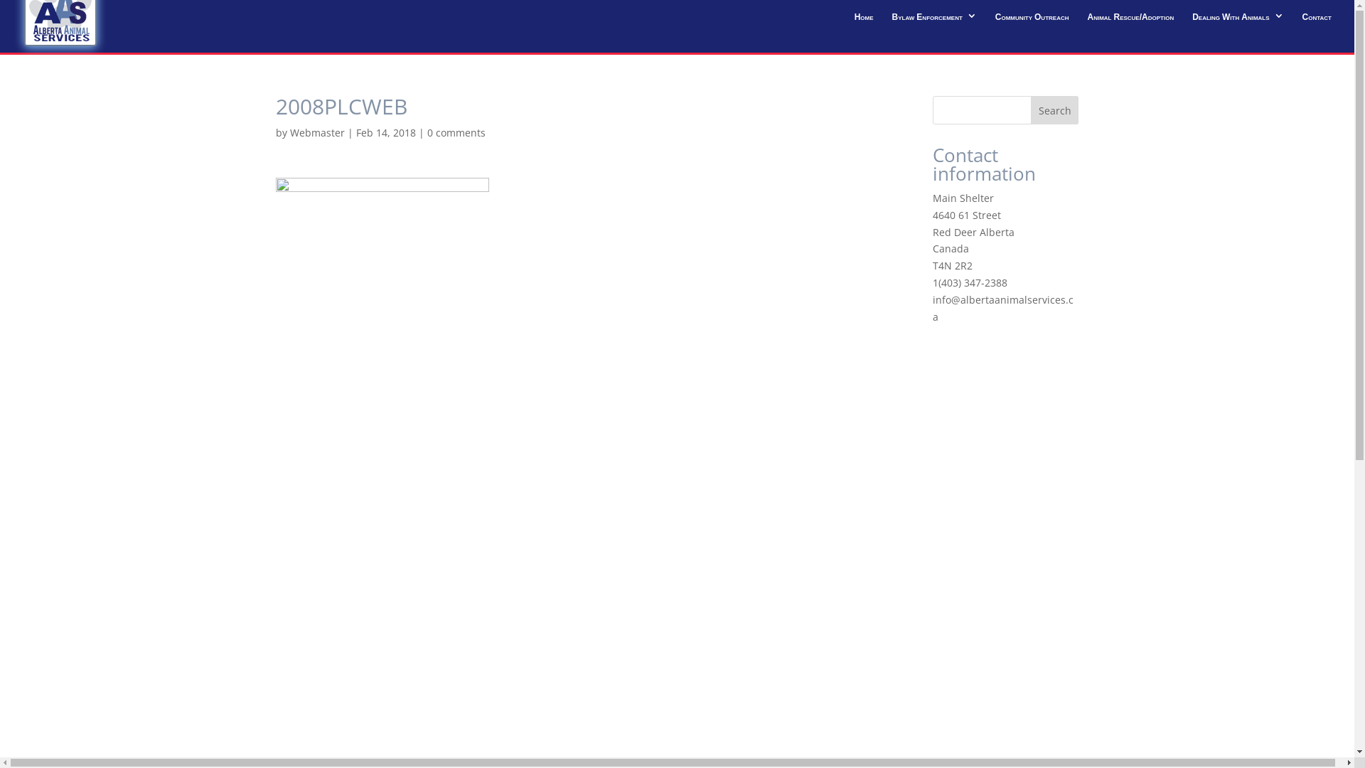 The image size is (1365, 768). What do you see at coordinates (1238, 21) in the screenshot?
I see `Dealing With Animals` at bounding box center [1238, 21].